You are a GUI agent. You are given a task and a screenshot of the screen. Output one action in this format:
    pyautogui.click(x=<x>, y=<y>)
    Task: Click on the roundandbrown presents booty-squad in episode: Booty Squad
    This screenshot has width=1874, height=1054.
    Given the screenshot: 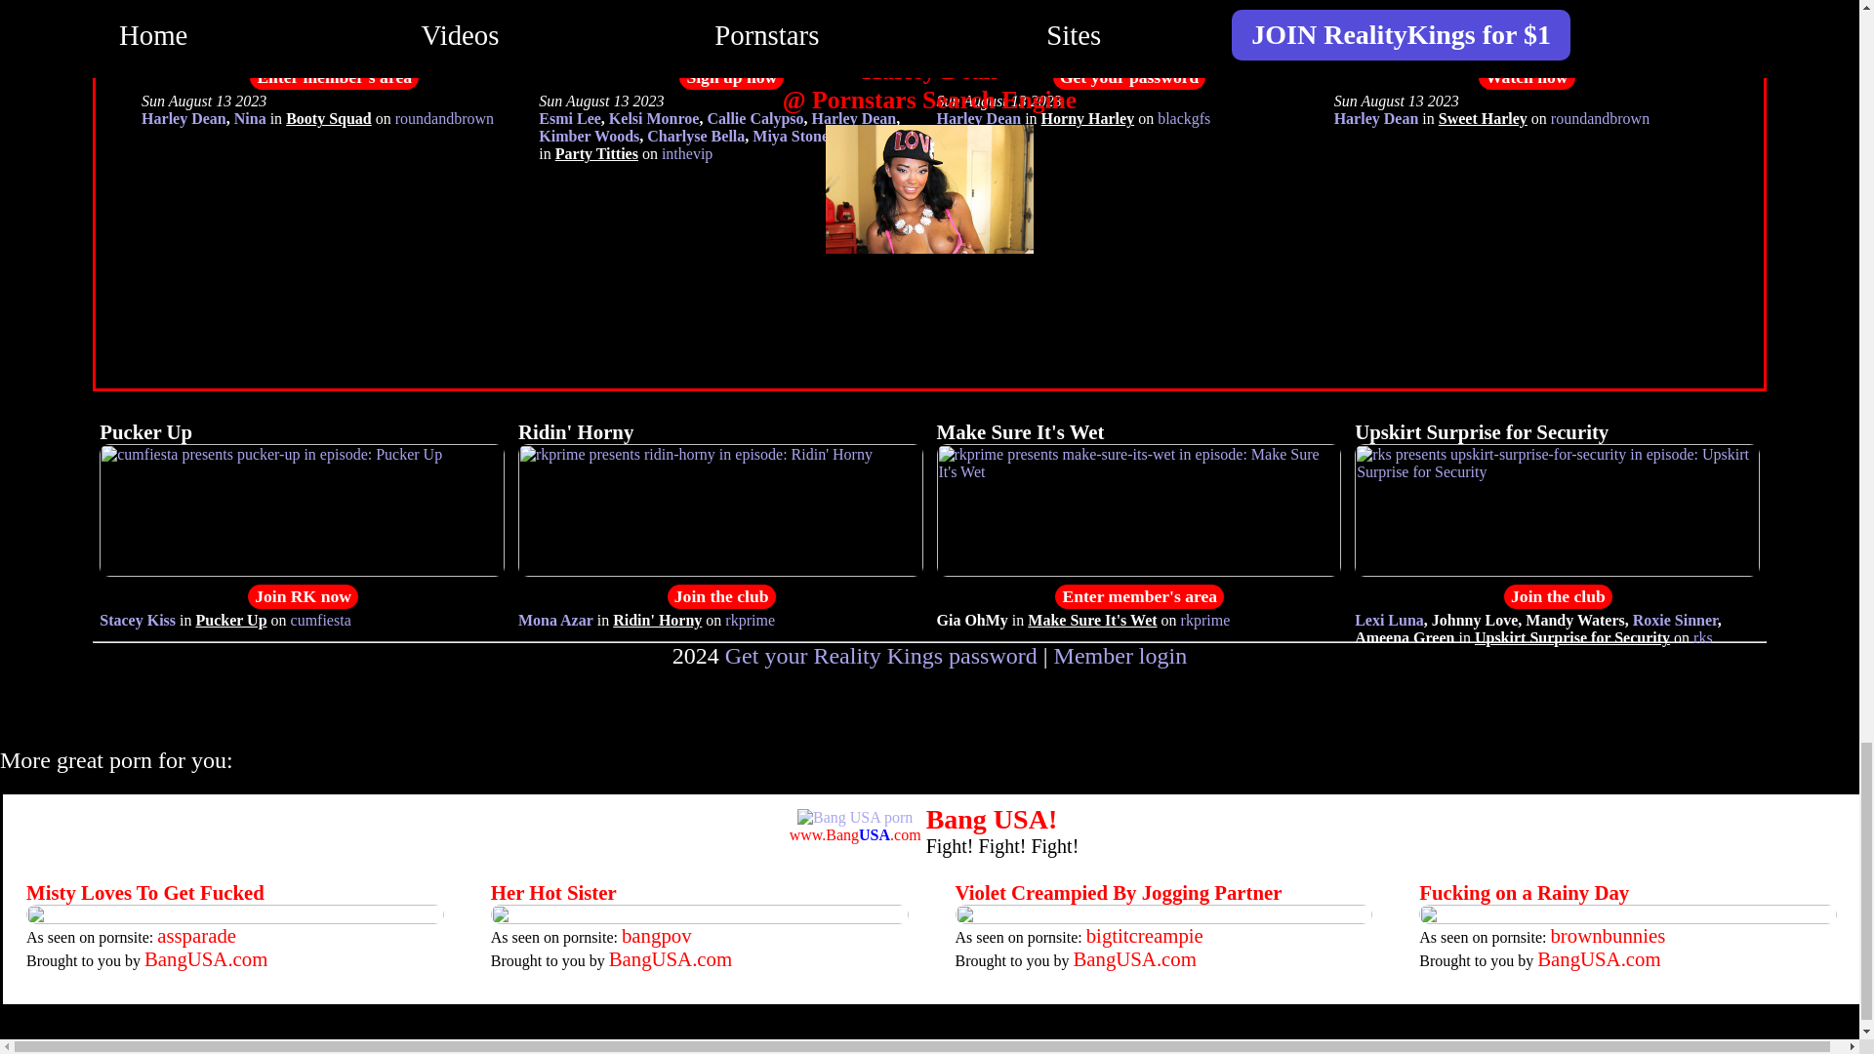 What is the action you would take?
    pyautogui.click(x=328, y=118)
    